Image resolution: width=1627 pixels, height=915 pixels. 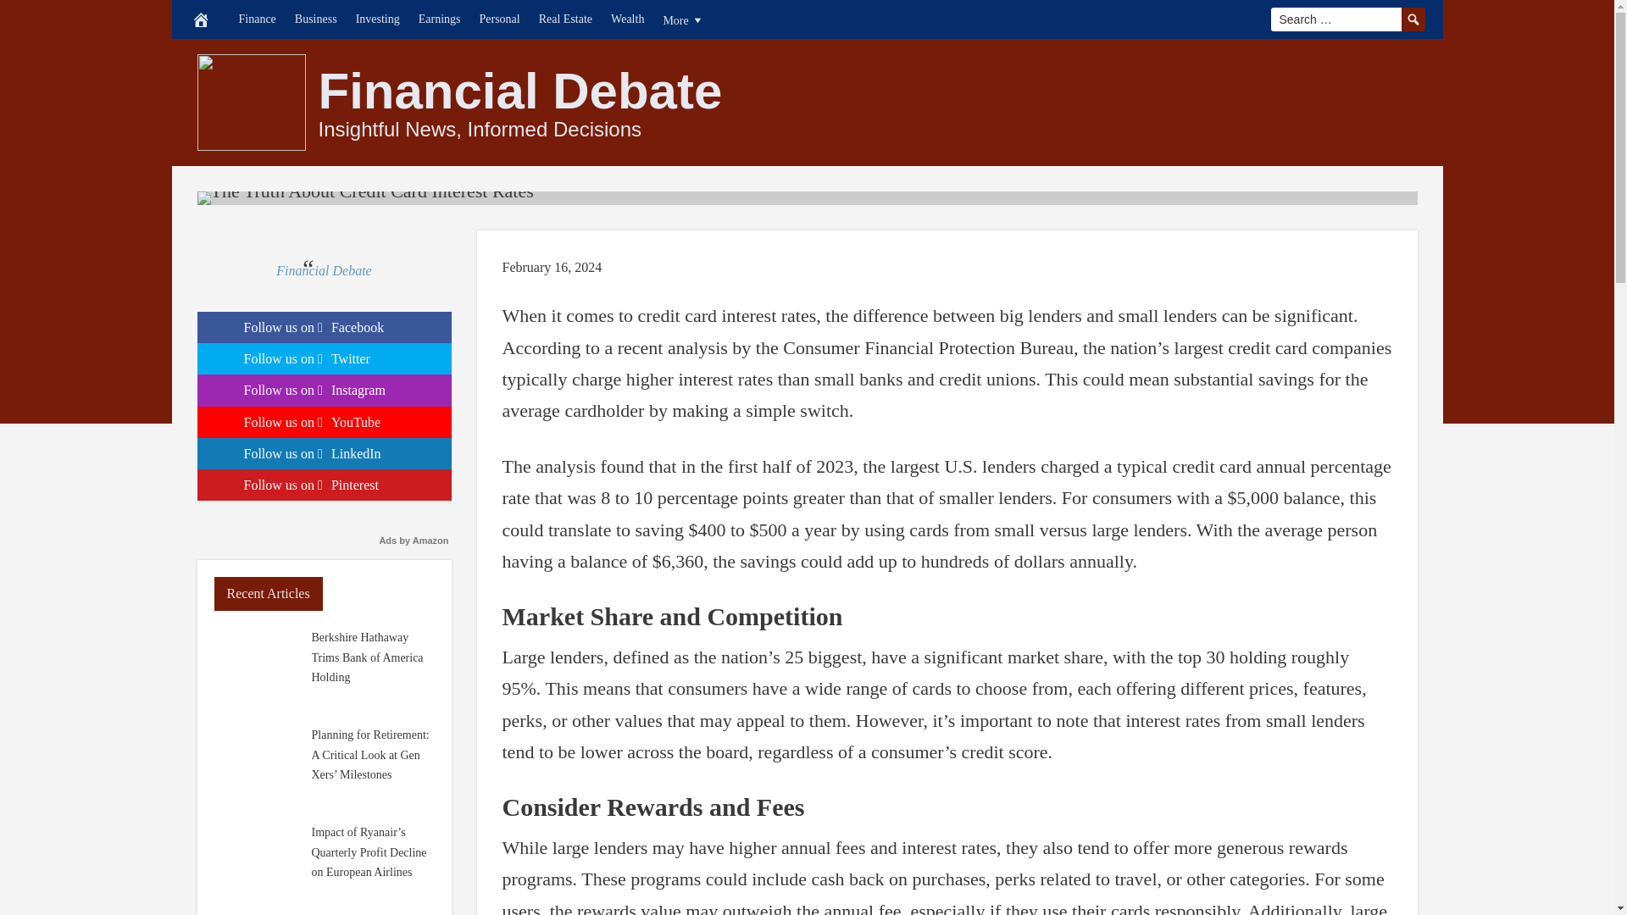 What do you see at coordinates (499, 19) in the screenshot?
I see `Personal` at bounding box center [499, 19].